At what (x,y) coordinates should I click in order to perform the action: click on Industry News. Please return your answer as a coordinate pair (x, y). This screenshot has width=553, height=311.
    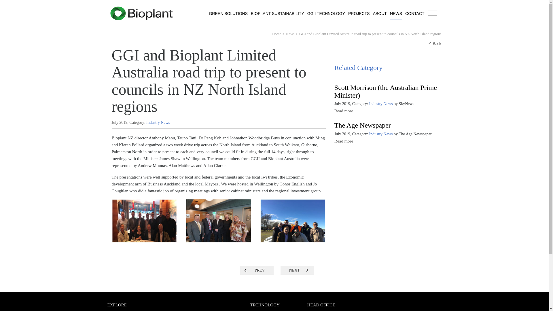
    Looking at the image, I should click on (158, 122).